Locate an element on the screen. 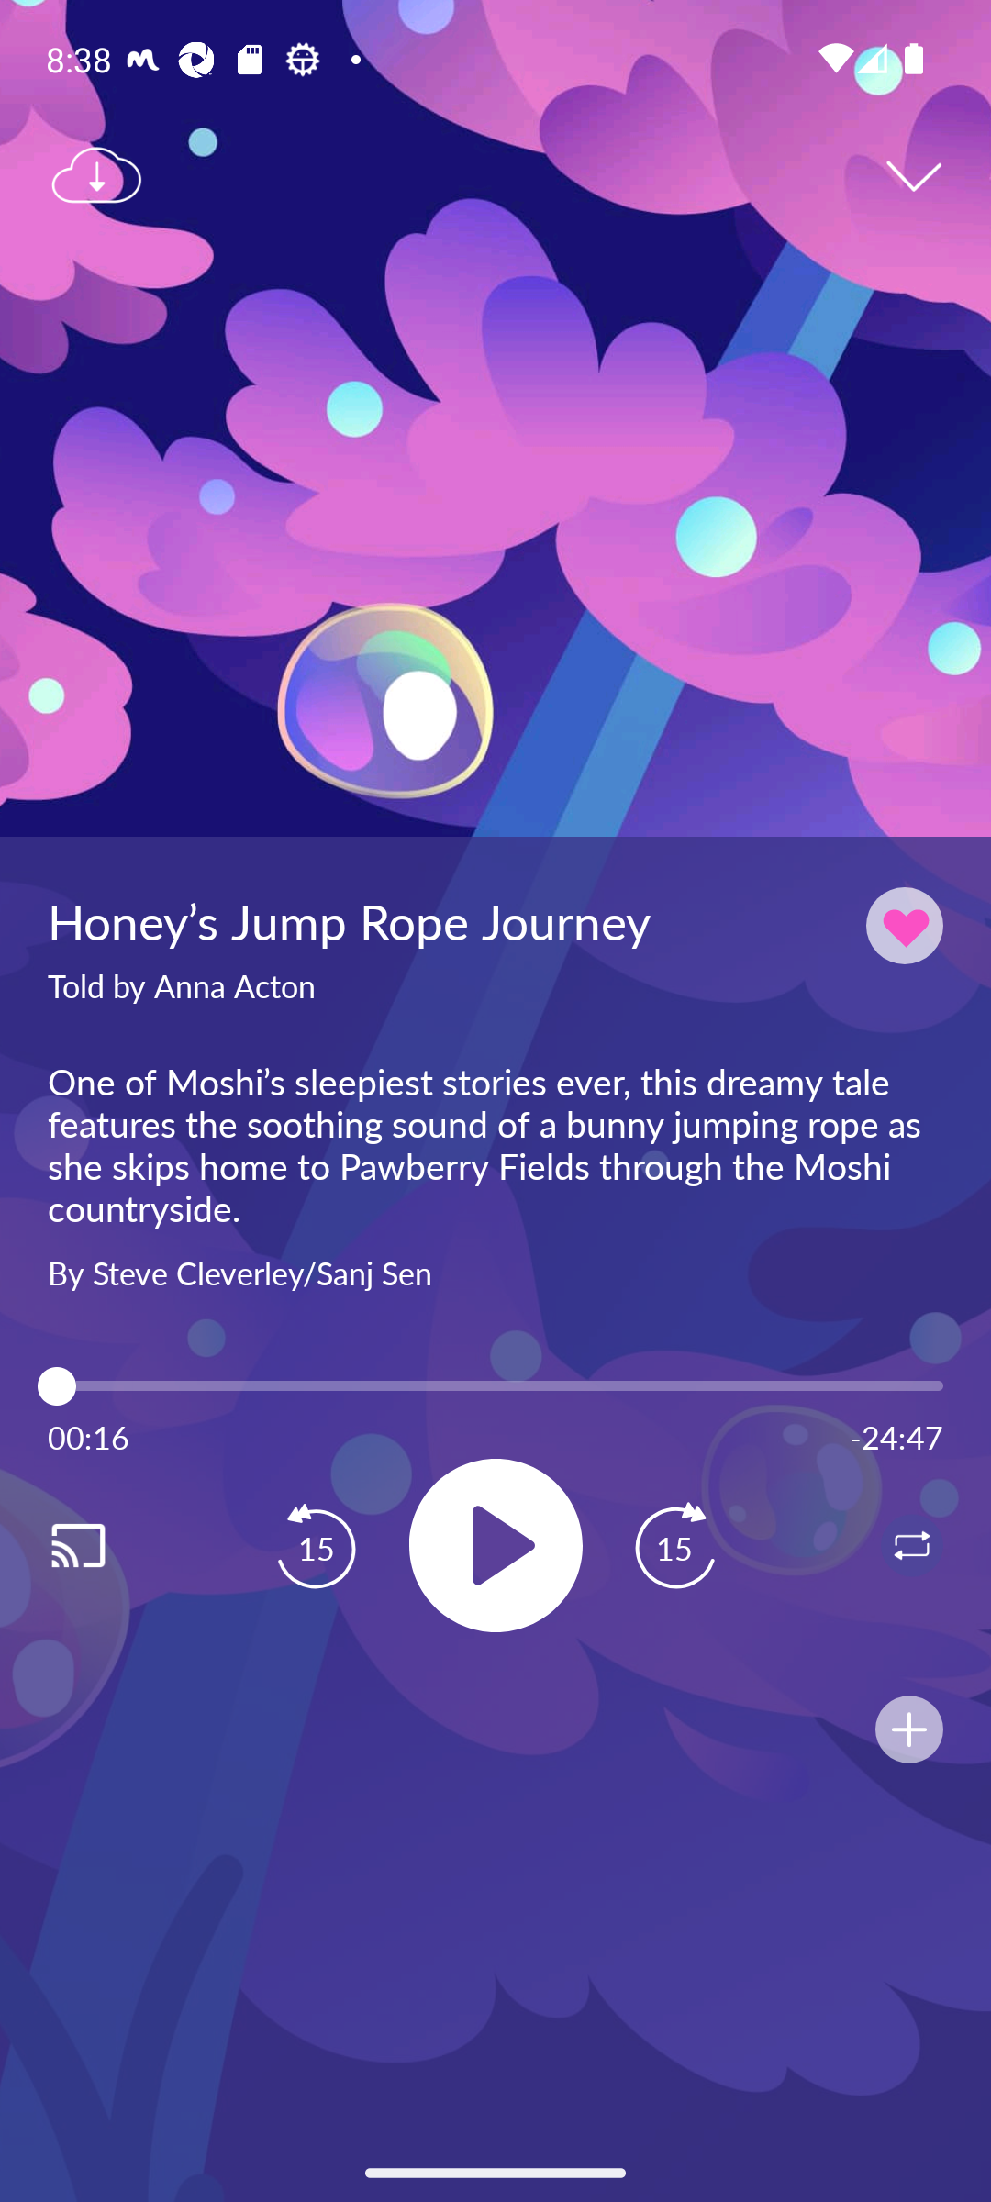  16.0 is located at coordinates (495, 1385).